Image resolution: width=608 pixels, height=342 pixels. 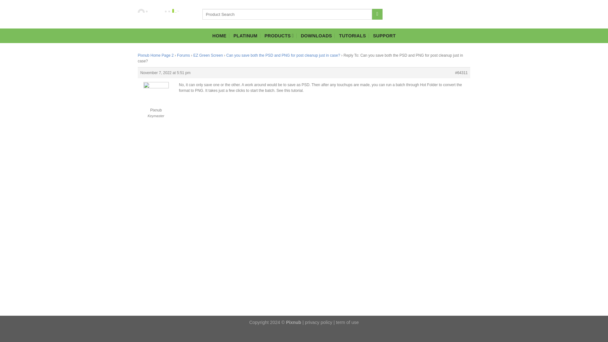 I want to click on Pixnub Home Page 2, so click(x=155, y=55).